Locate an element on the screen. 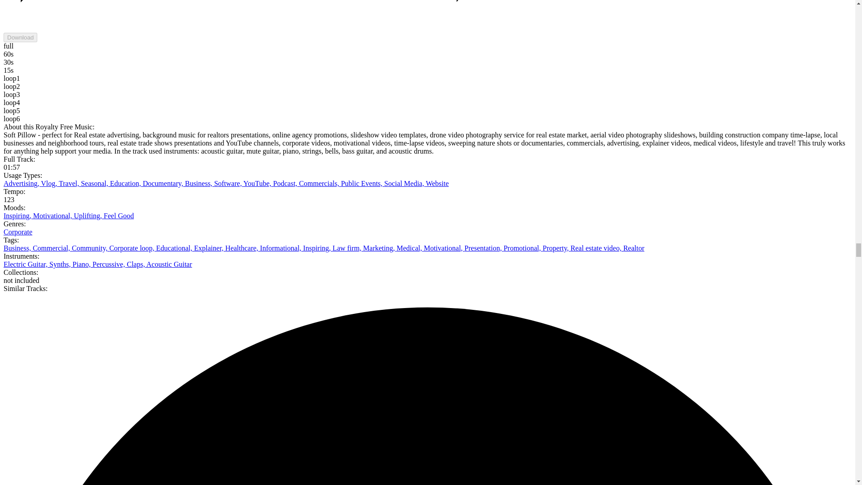  Seasonal, is located at coordinates (95, 183).